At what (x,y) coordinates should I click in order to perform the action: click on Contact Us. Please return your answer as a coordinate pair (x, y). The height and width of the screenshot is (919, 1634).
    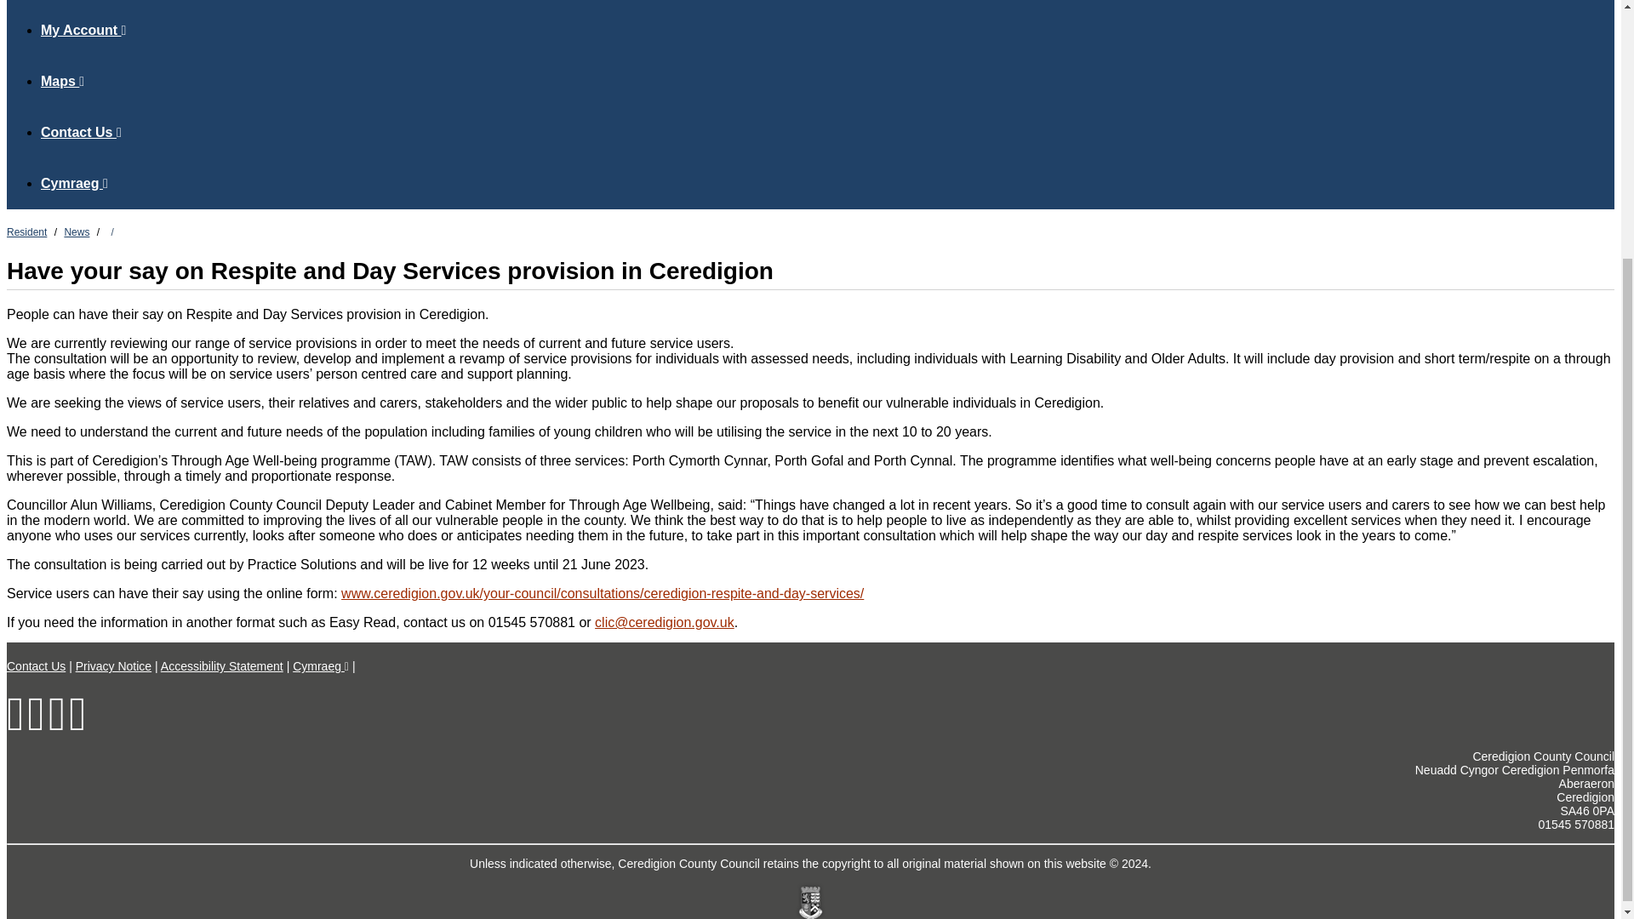
    Looking at the image, I should click on (81, 132).